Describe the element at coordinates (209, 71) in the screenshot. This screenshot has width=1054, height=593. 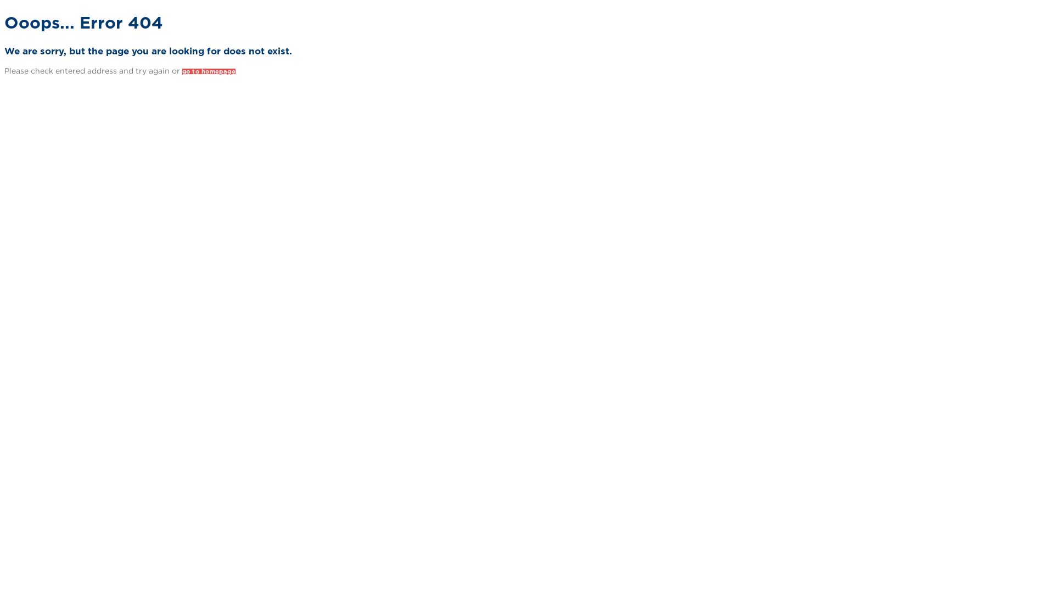
I see `go to homepage` at that location.